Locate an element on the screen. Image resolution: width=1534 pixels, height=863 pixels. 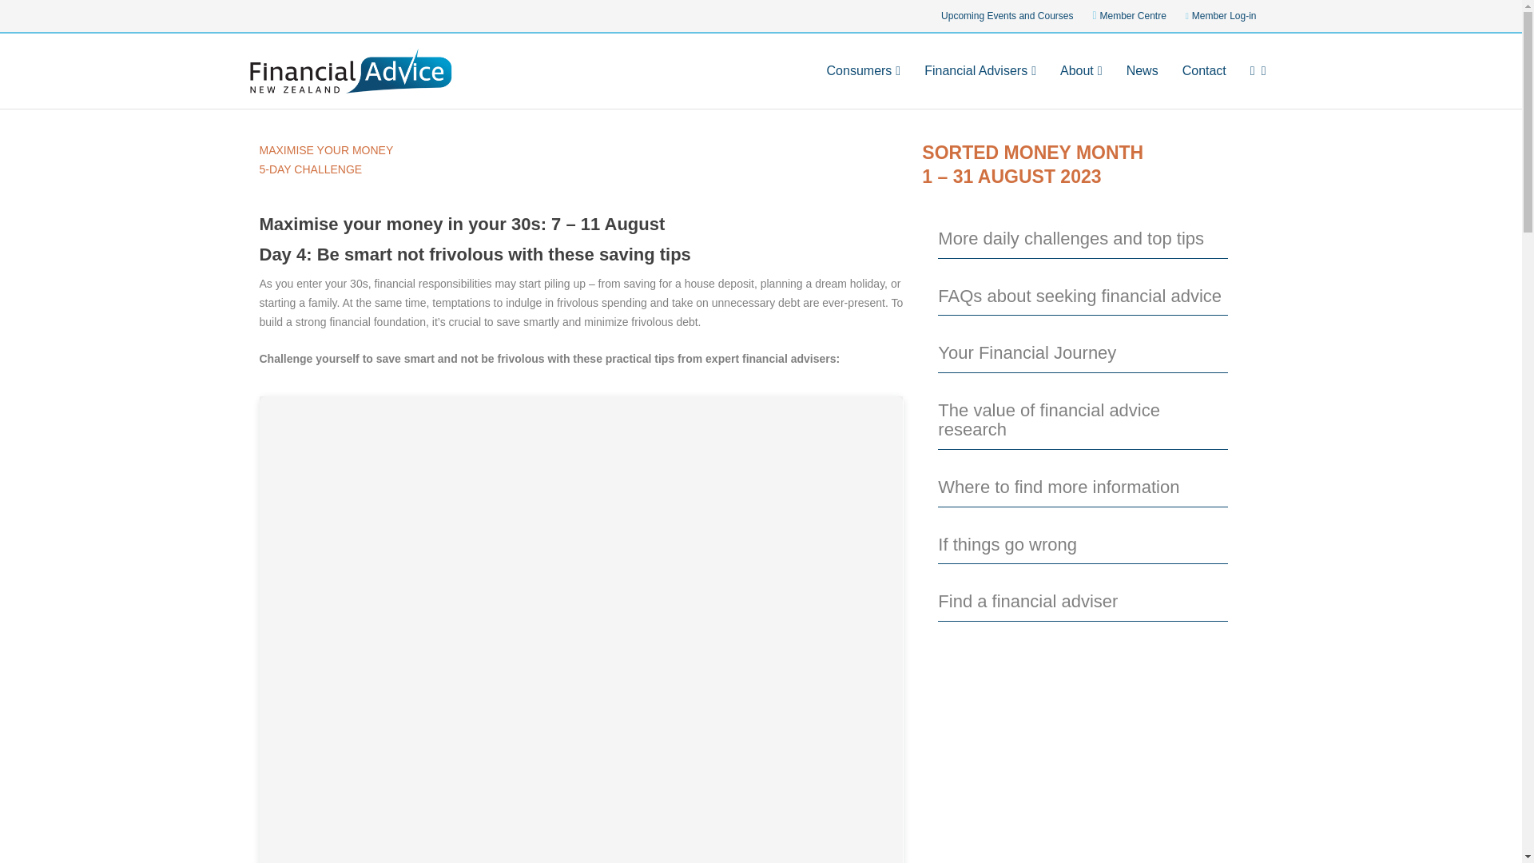
About is located at coordinates (1081, 86).